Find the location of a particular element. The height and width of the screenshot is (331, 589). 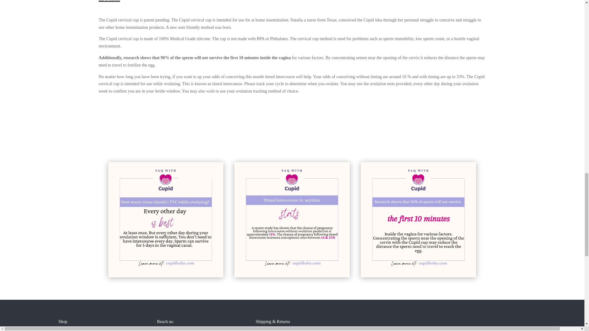

Timed-intercourse-vs-anytime is located at coordinates (292, 220).